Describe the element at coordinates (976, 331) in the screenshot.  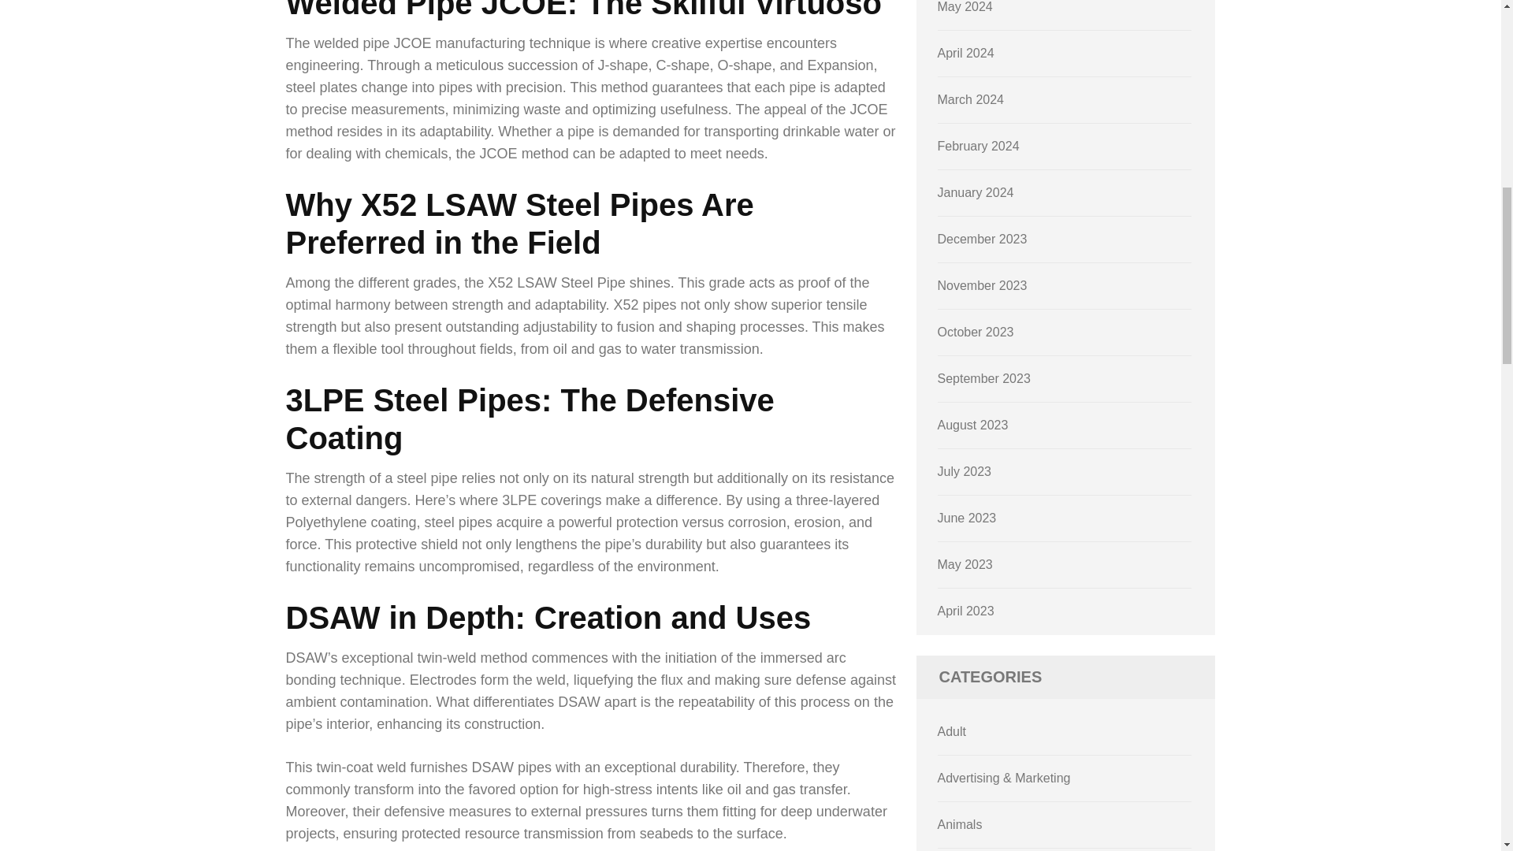
I see `October 2023` at that location.